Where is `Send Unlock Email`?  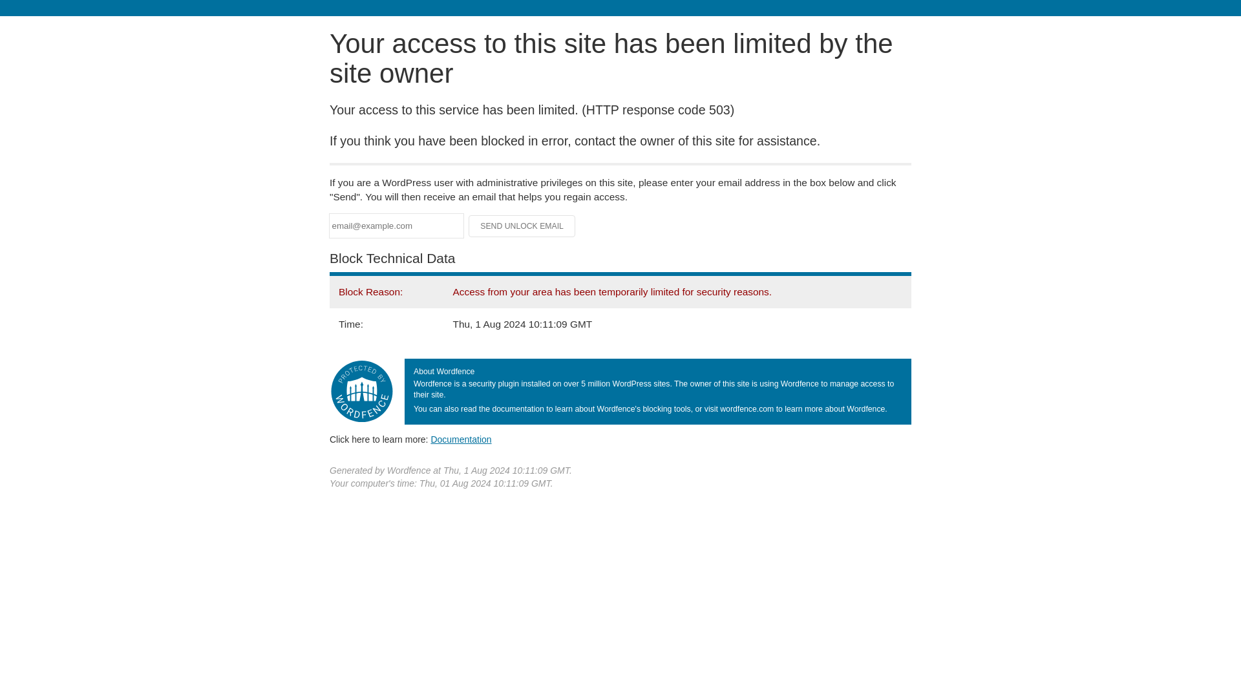 Send Unlock Email is located at coordinates (522, 226).